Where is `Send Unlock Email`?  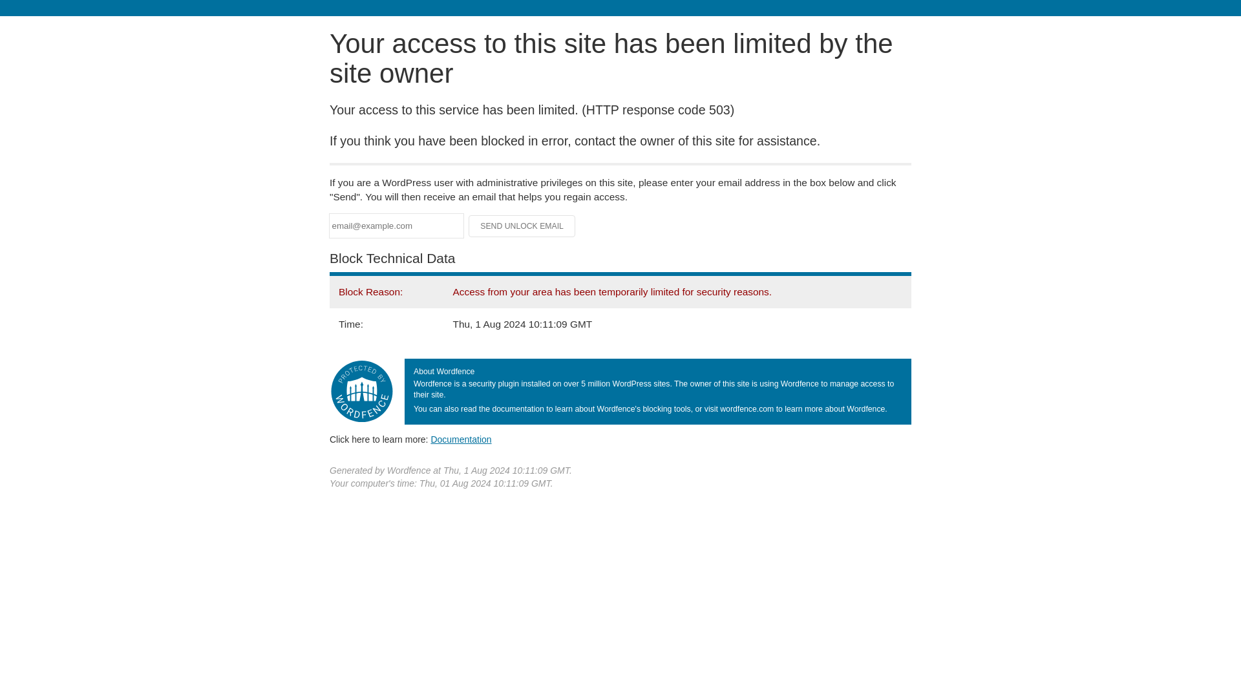 Send Unlock Email is located at coordinates (522, 226).